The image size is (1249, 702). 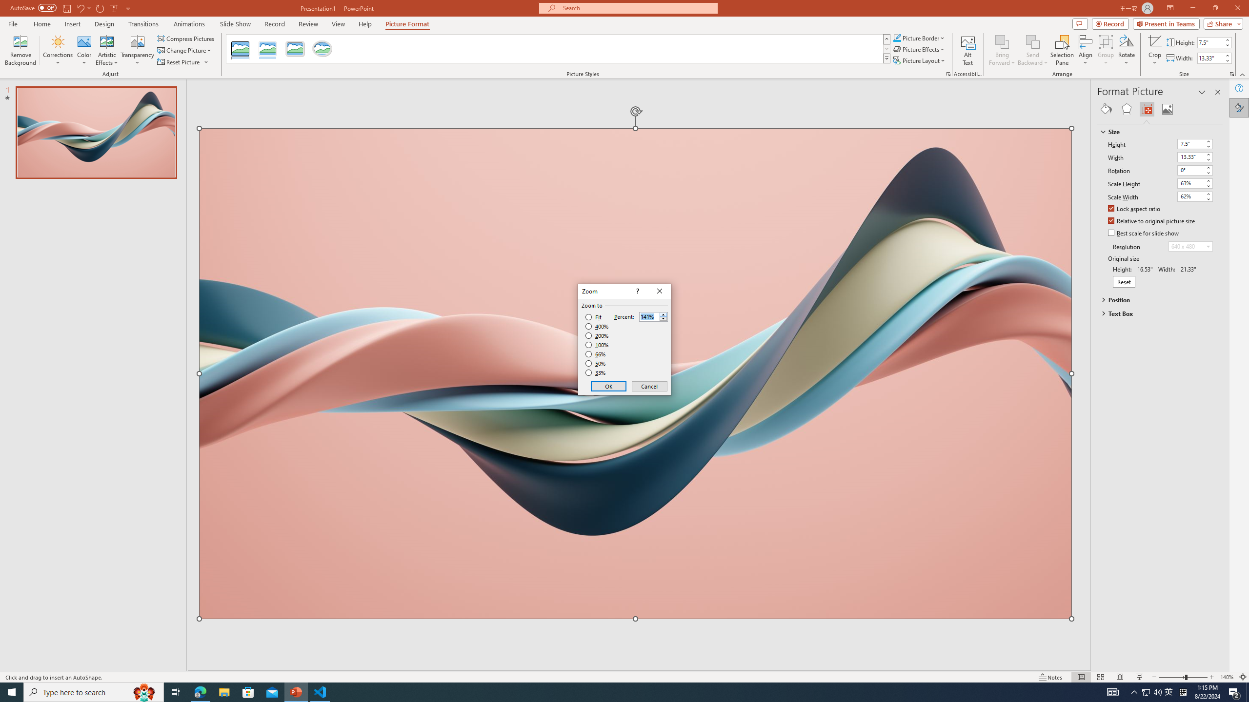 What do you see at coordinates (1032, 50) in the screenshot?
I see `Send Backward` at bounding box center [1032, 50].